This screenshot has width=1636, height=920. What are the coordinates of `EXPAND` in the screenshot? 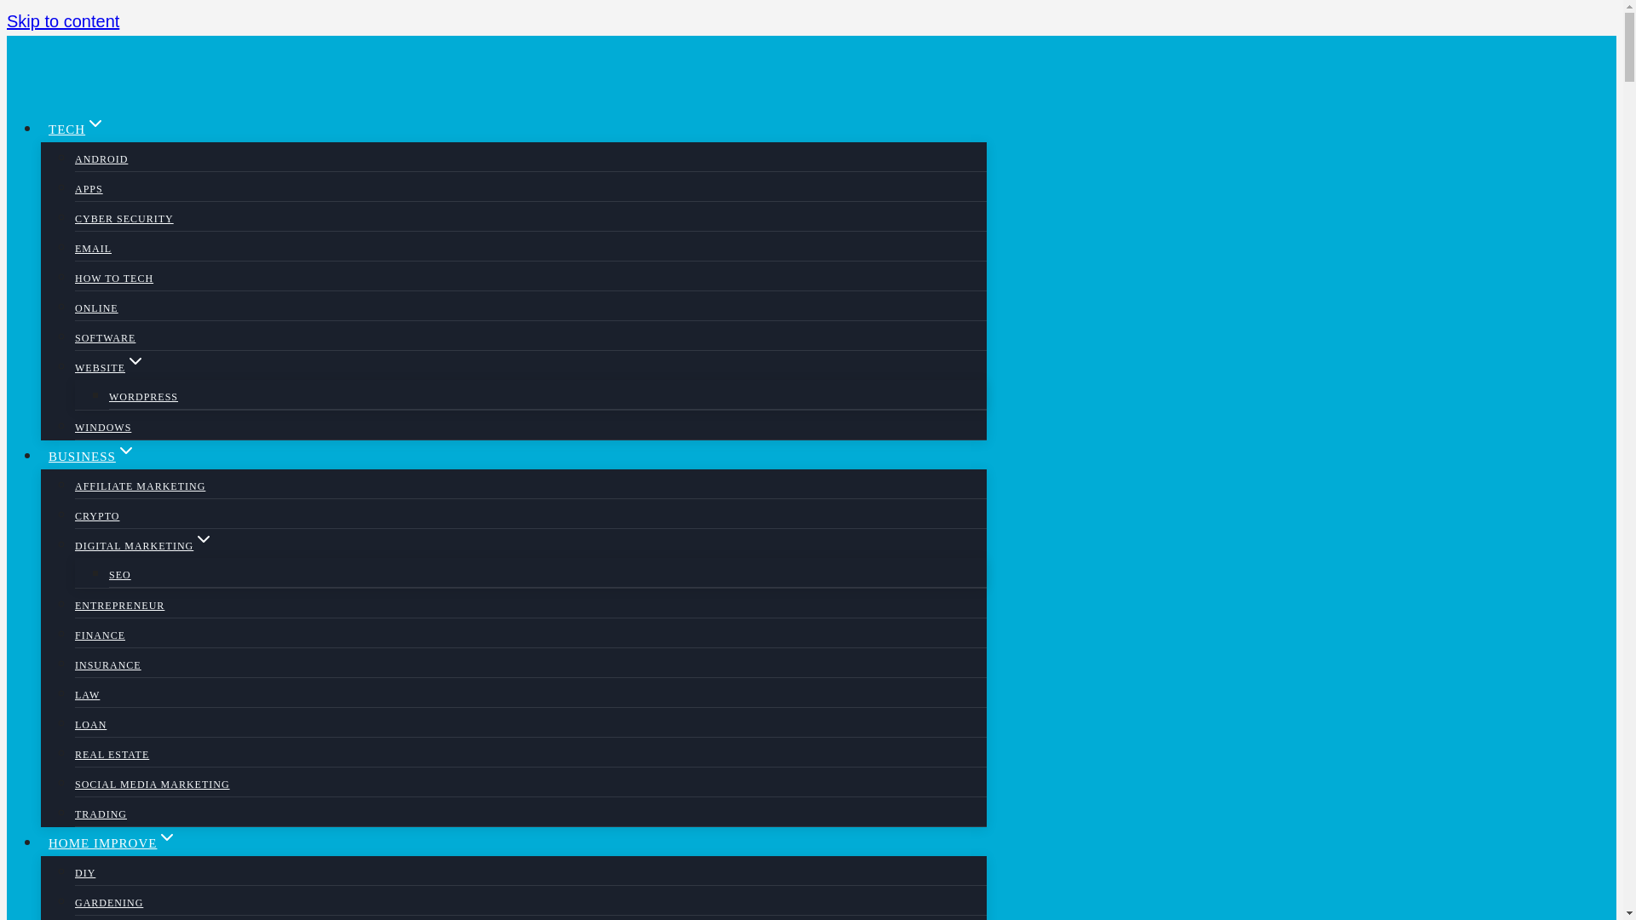 It's located at (203, 538).